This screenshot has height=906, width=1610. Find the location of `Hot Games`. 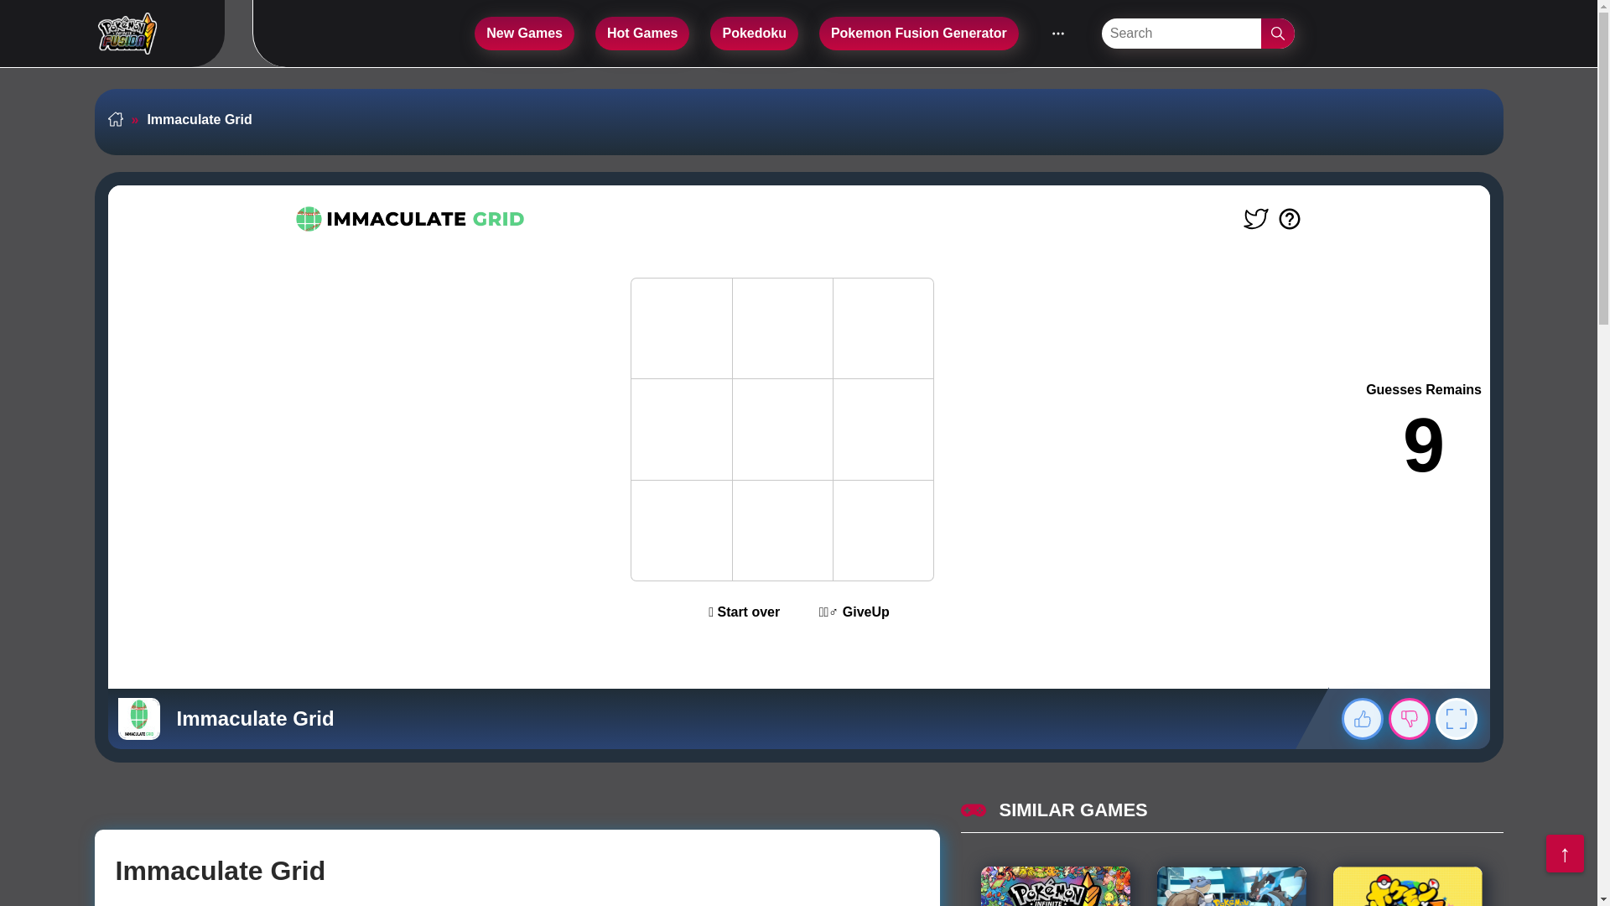

Hot Games is located at coordinates (642, 34).